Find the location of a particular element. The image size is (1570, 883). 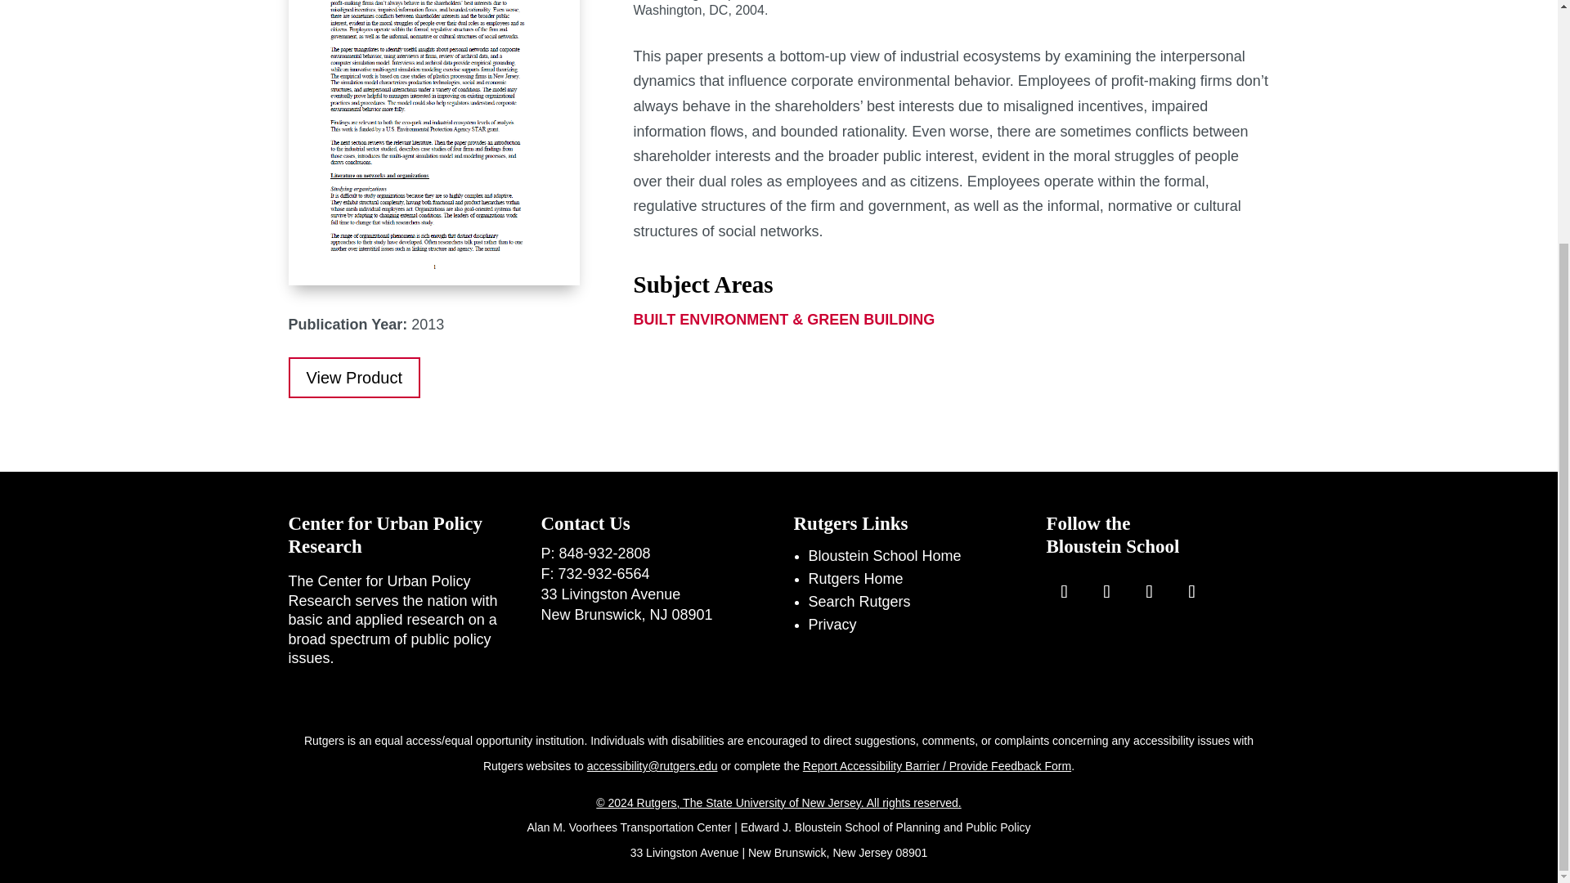

Follow on Twitter is located at coordinates (1150, 592).